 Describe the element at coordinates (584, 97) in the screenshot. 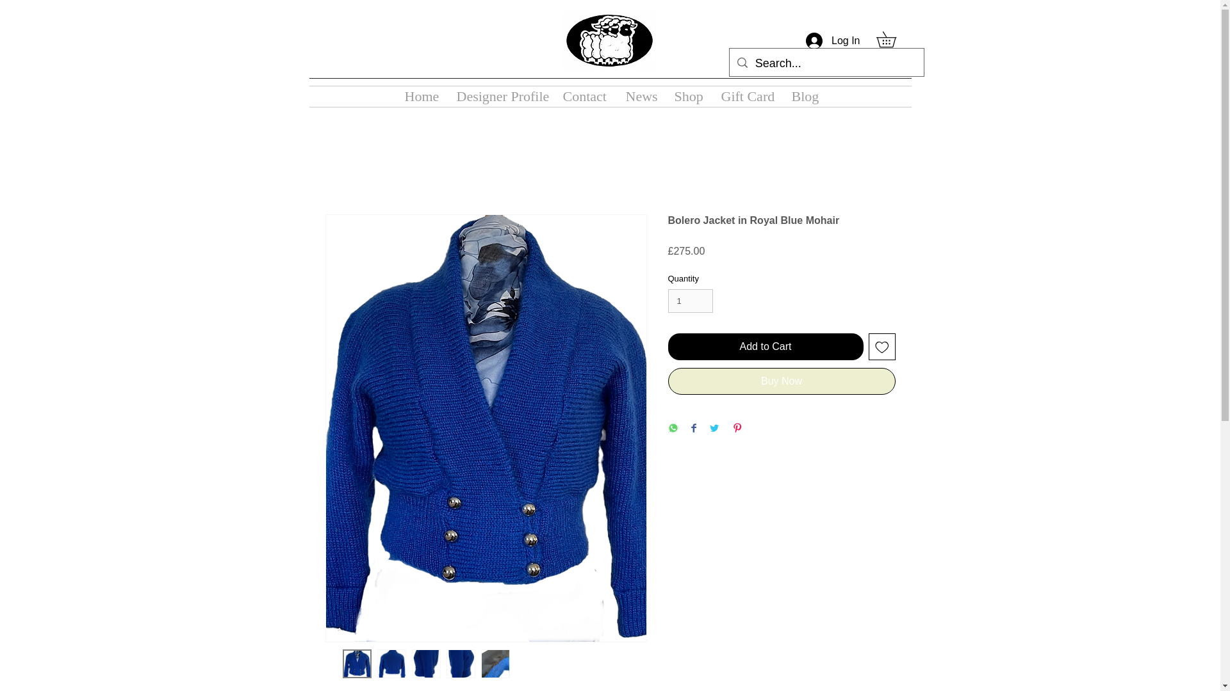

I see `Contact` at that location.